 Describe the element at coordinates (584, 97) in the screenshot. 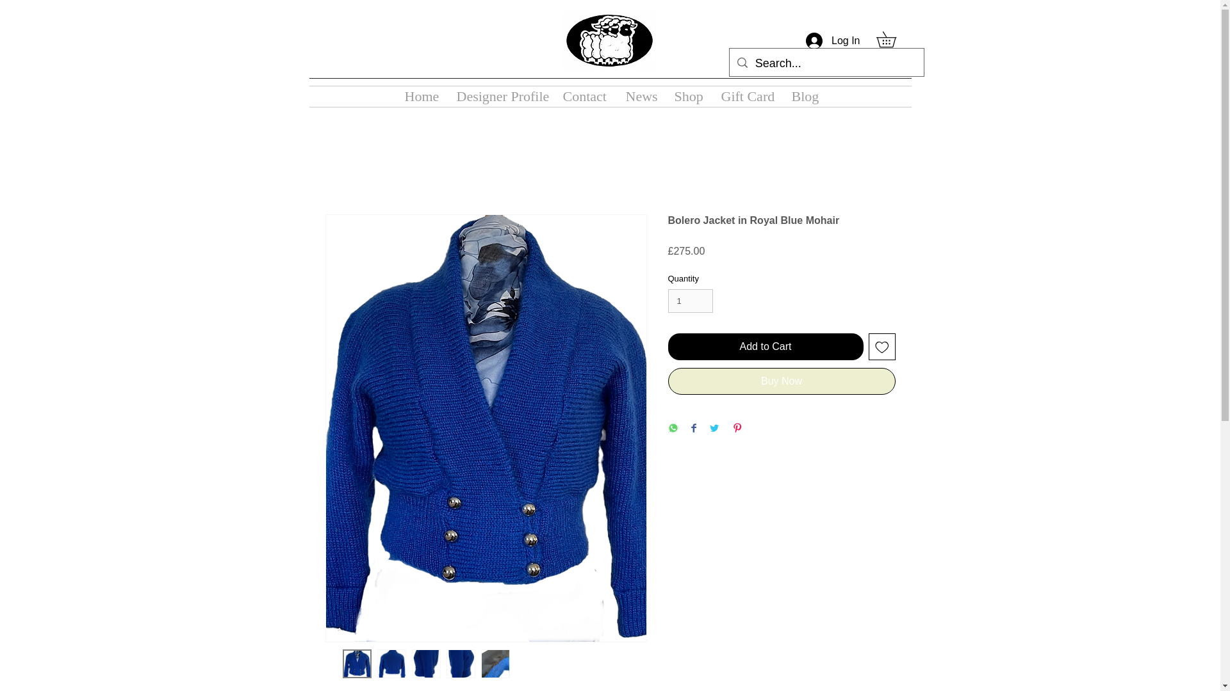

I see `Contact` at that location.